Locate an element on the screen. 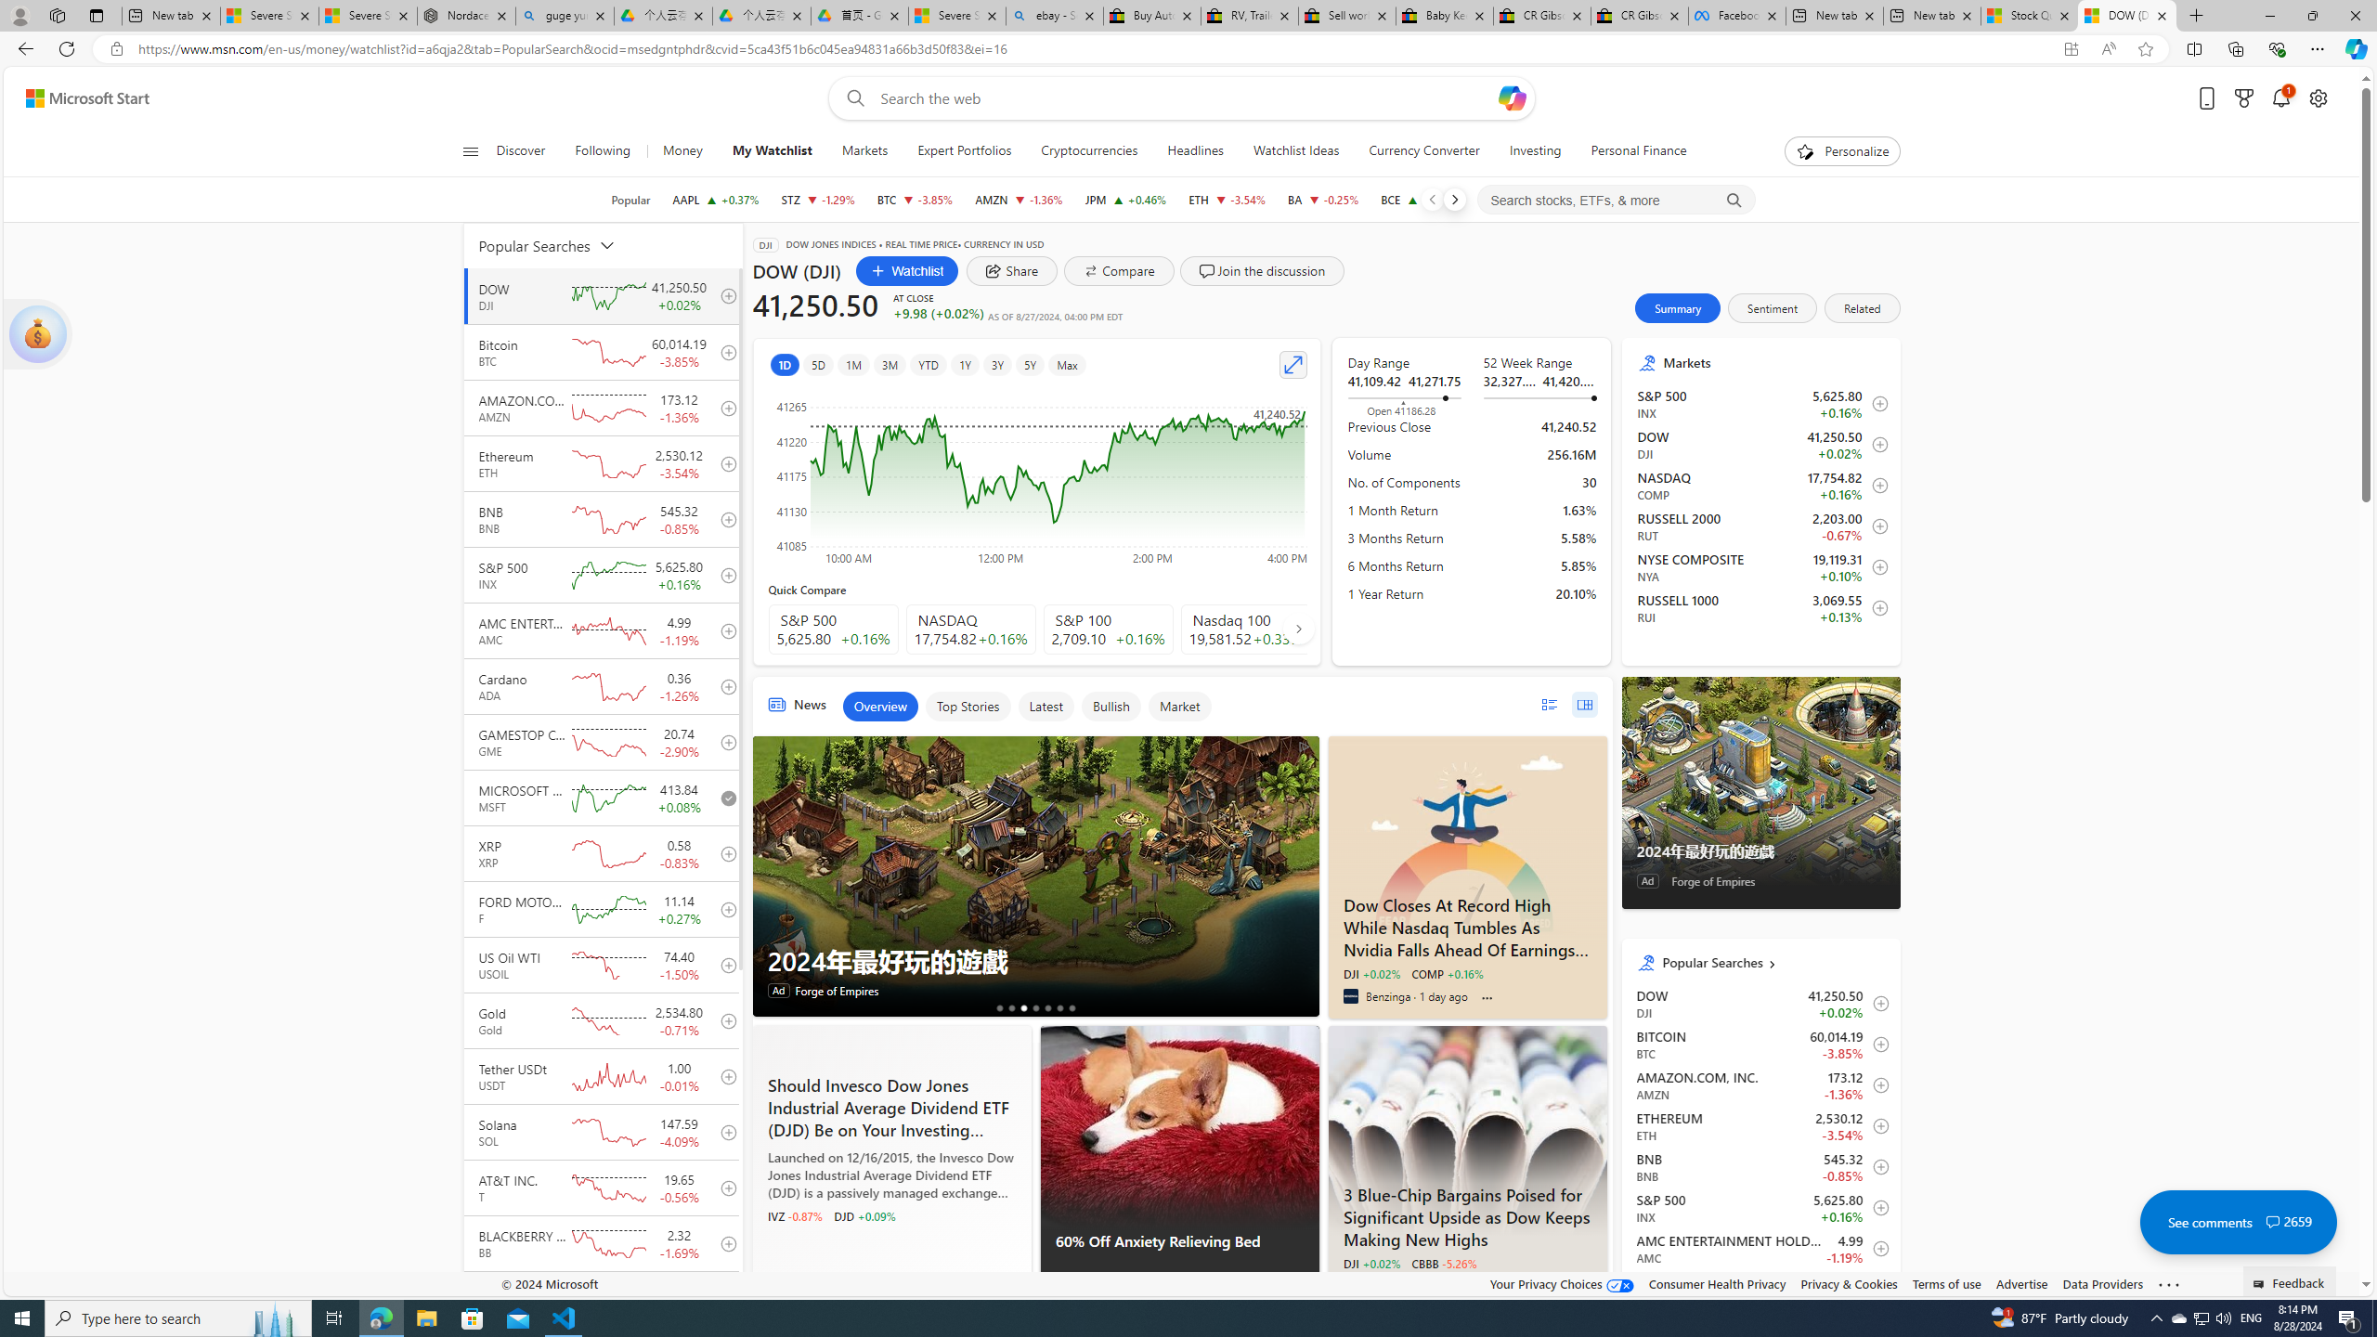 The height and width of the screenshot is (1337, 2377). Your Privacy Choices is located at coordinates (1563, 1283).